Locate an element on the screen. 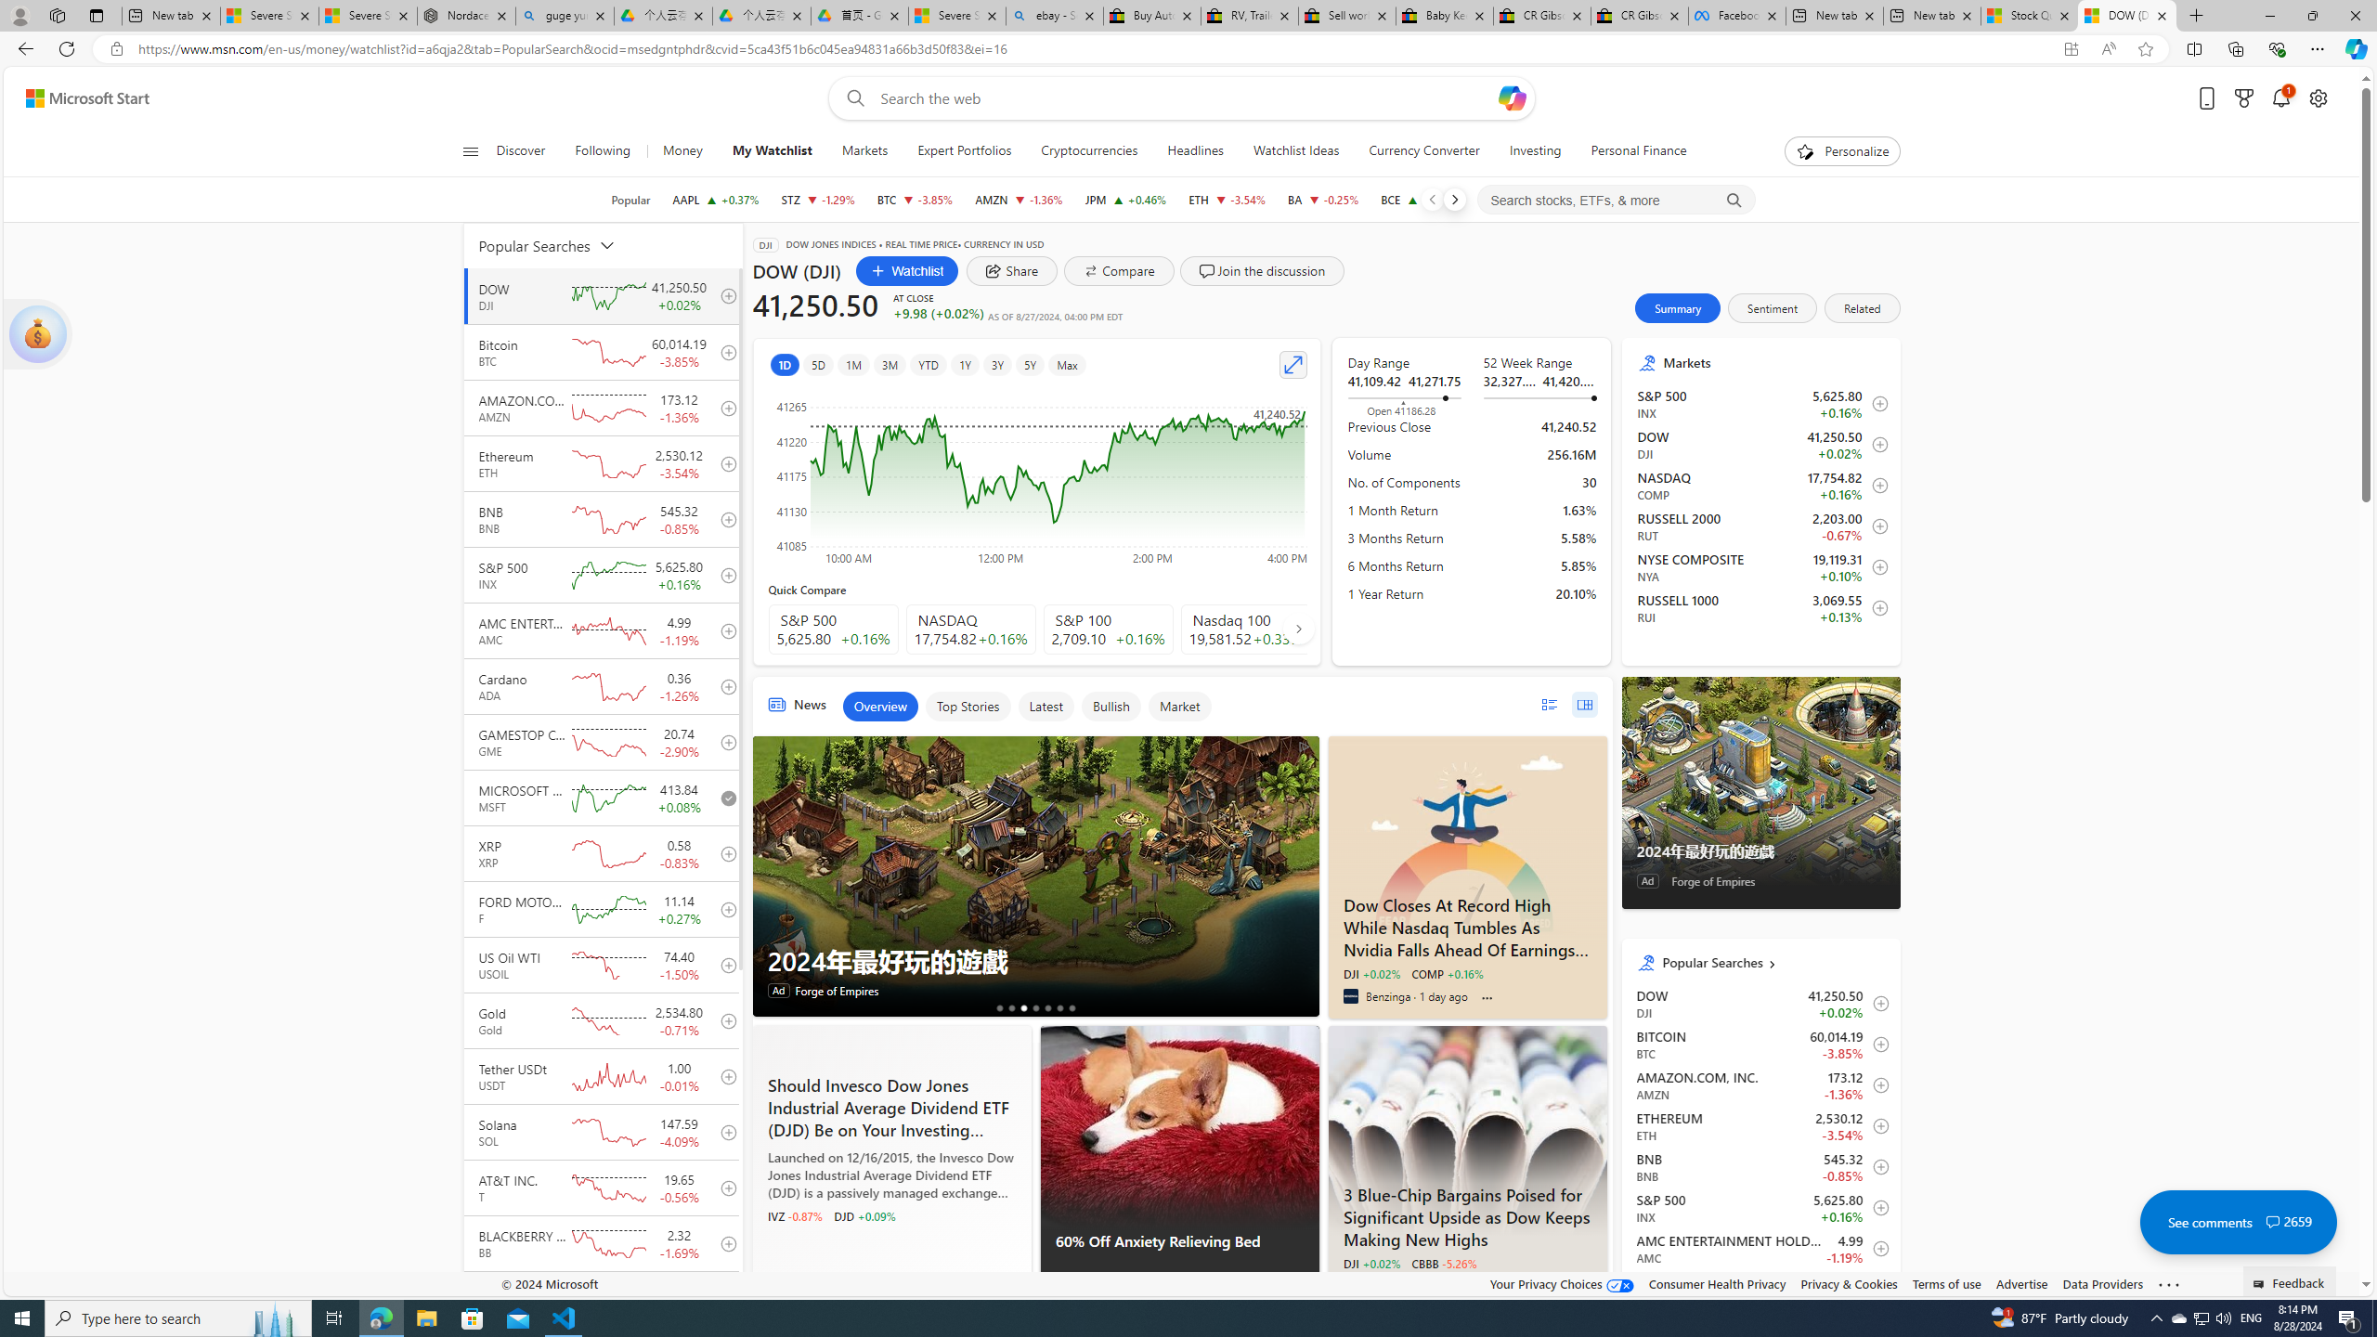 The height and width of the screenshot is (1337, 2377). Your Privacy Choices is located at coordinates (1563, 1283).